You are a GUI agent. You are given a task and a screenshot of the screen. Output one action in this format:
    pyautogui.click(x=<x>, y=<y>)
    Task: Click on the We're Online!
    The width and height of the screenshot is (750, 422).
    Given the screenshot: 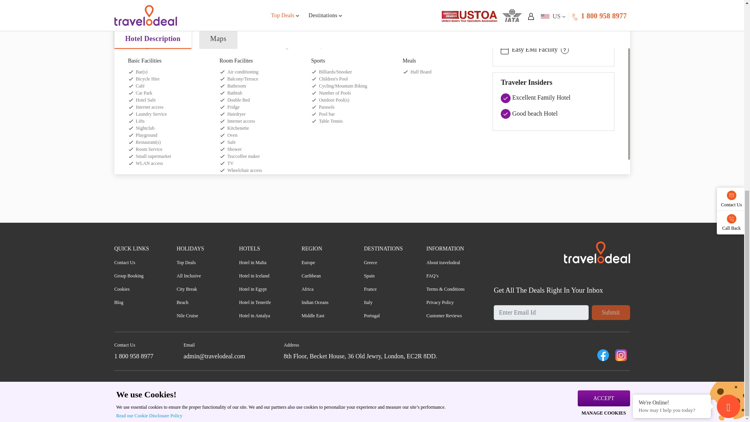 What is the action you would take?
    pyautogui.click(x=672, y=57)
    